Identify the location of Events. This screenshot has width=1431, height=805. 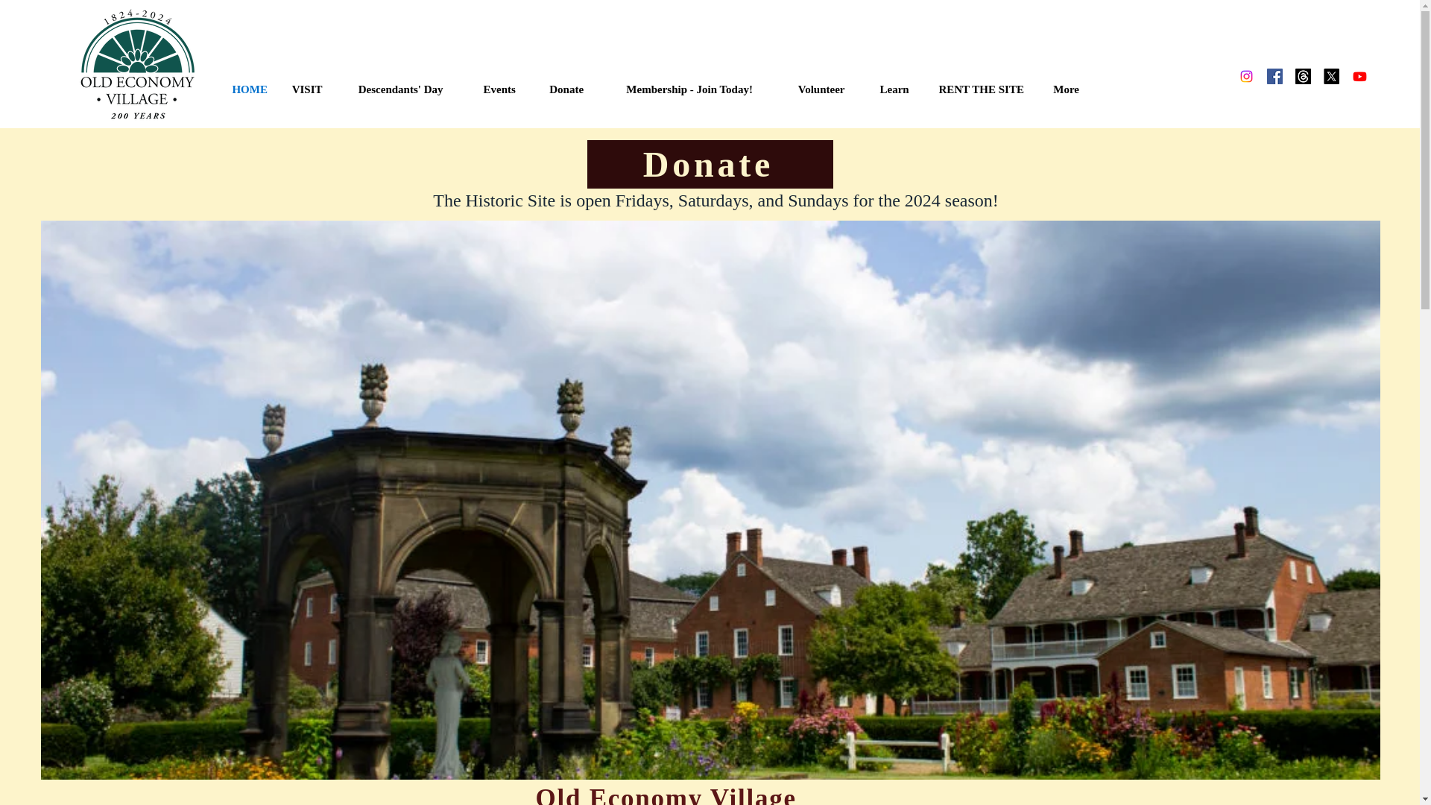
(499, 89).